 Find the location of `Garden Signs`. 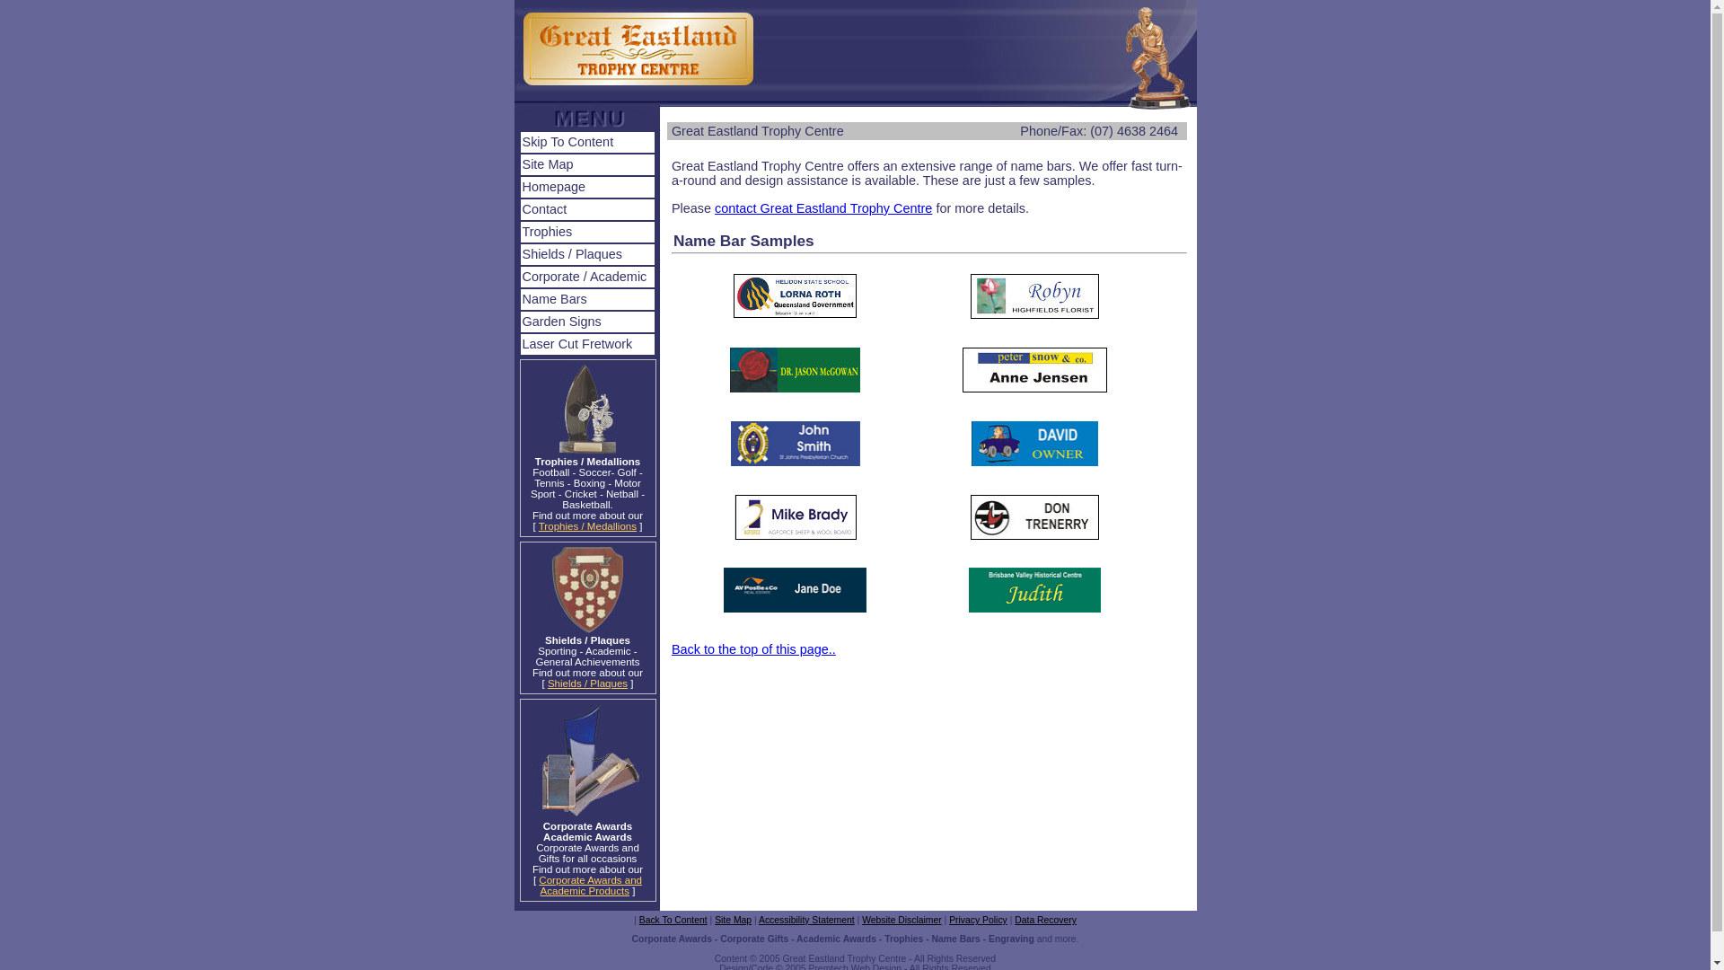

Garden Signs is located at coordinates (587, 322).